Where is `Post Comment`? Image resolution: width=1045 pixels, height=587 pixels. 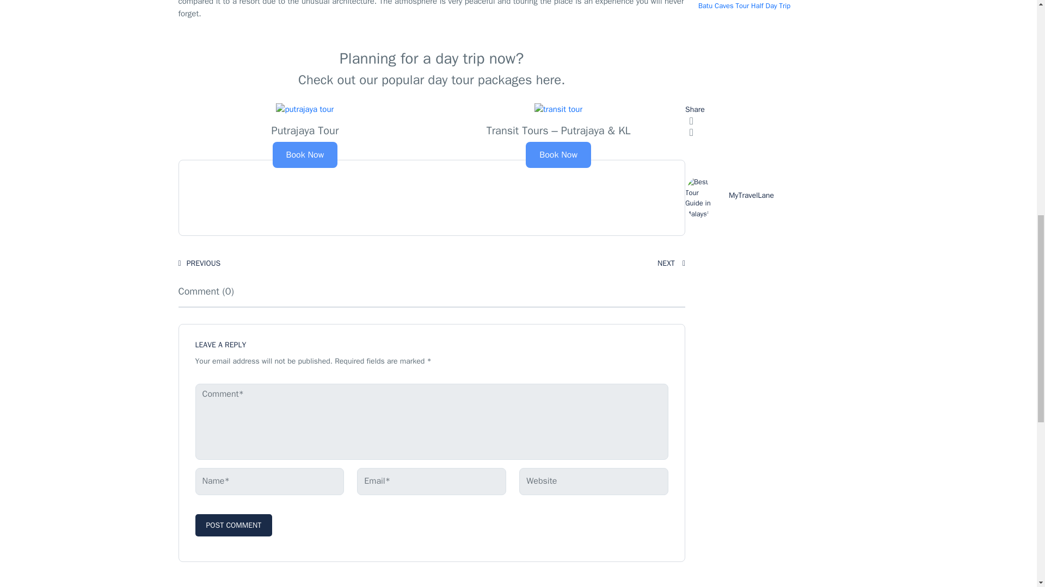
Post Comment is located at coordinates (233, 525).